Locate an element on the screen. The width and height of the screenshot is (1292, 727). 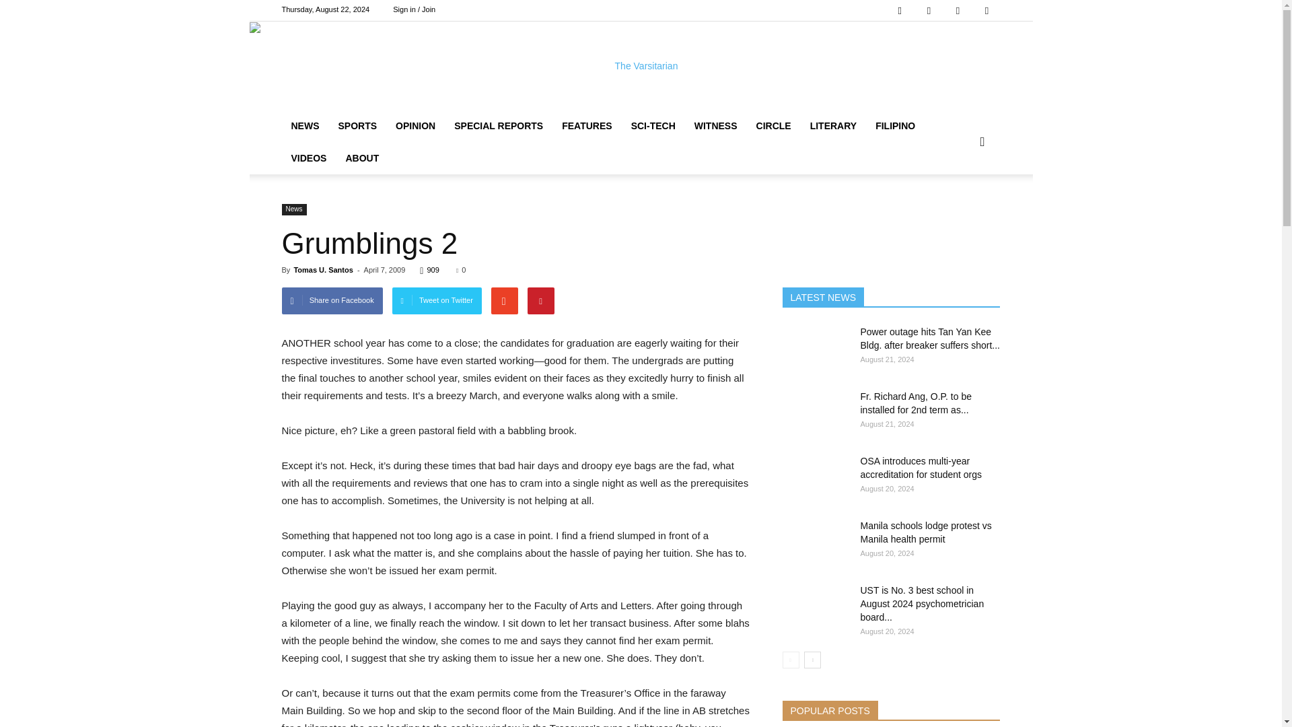
Twitter is located at coordinates (958, 11).